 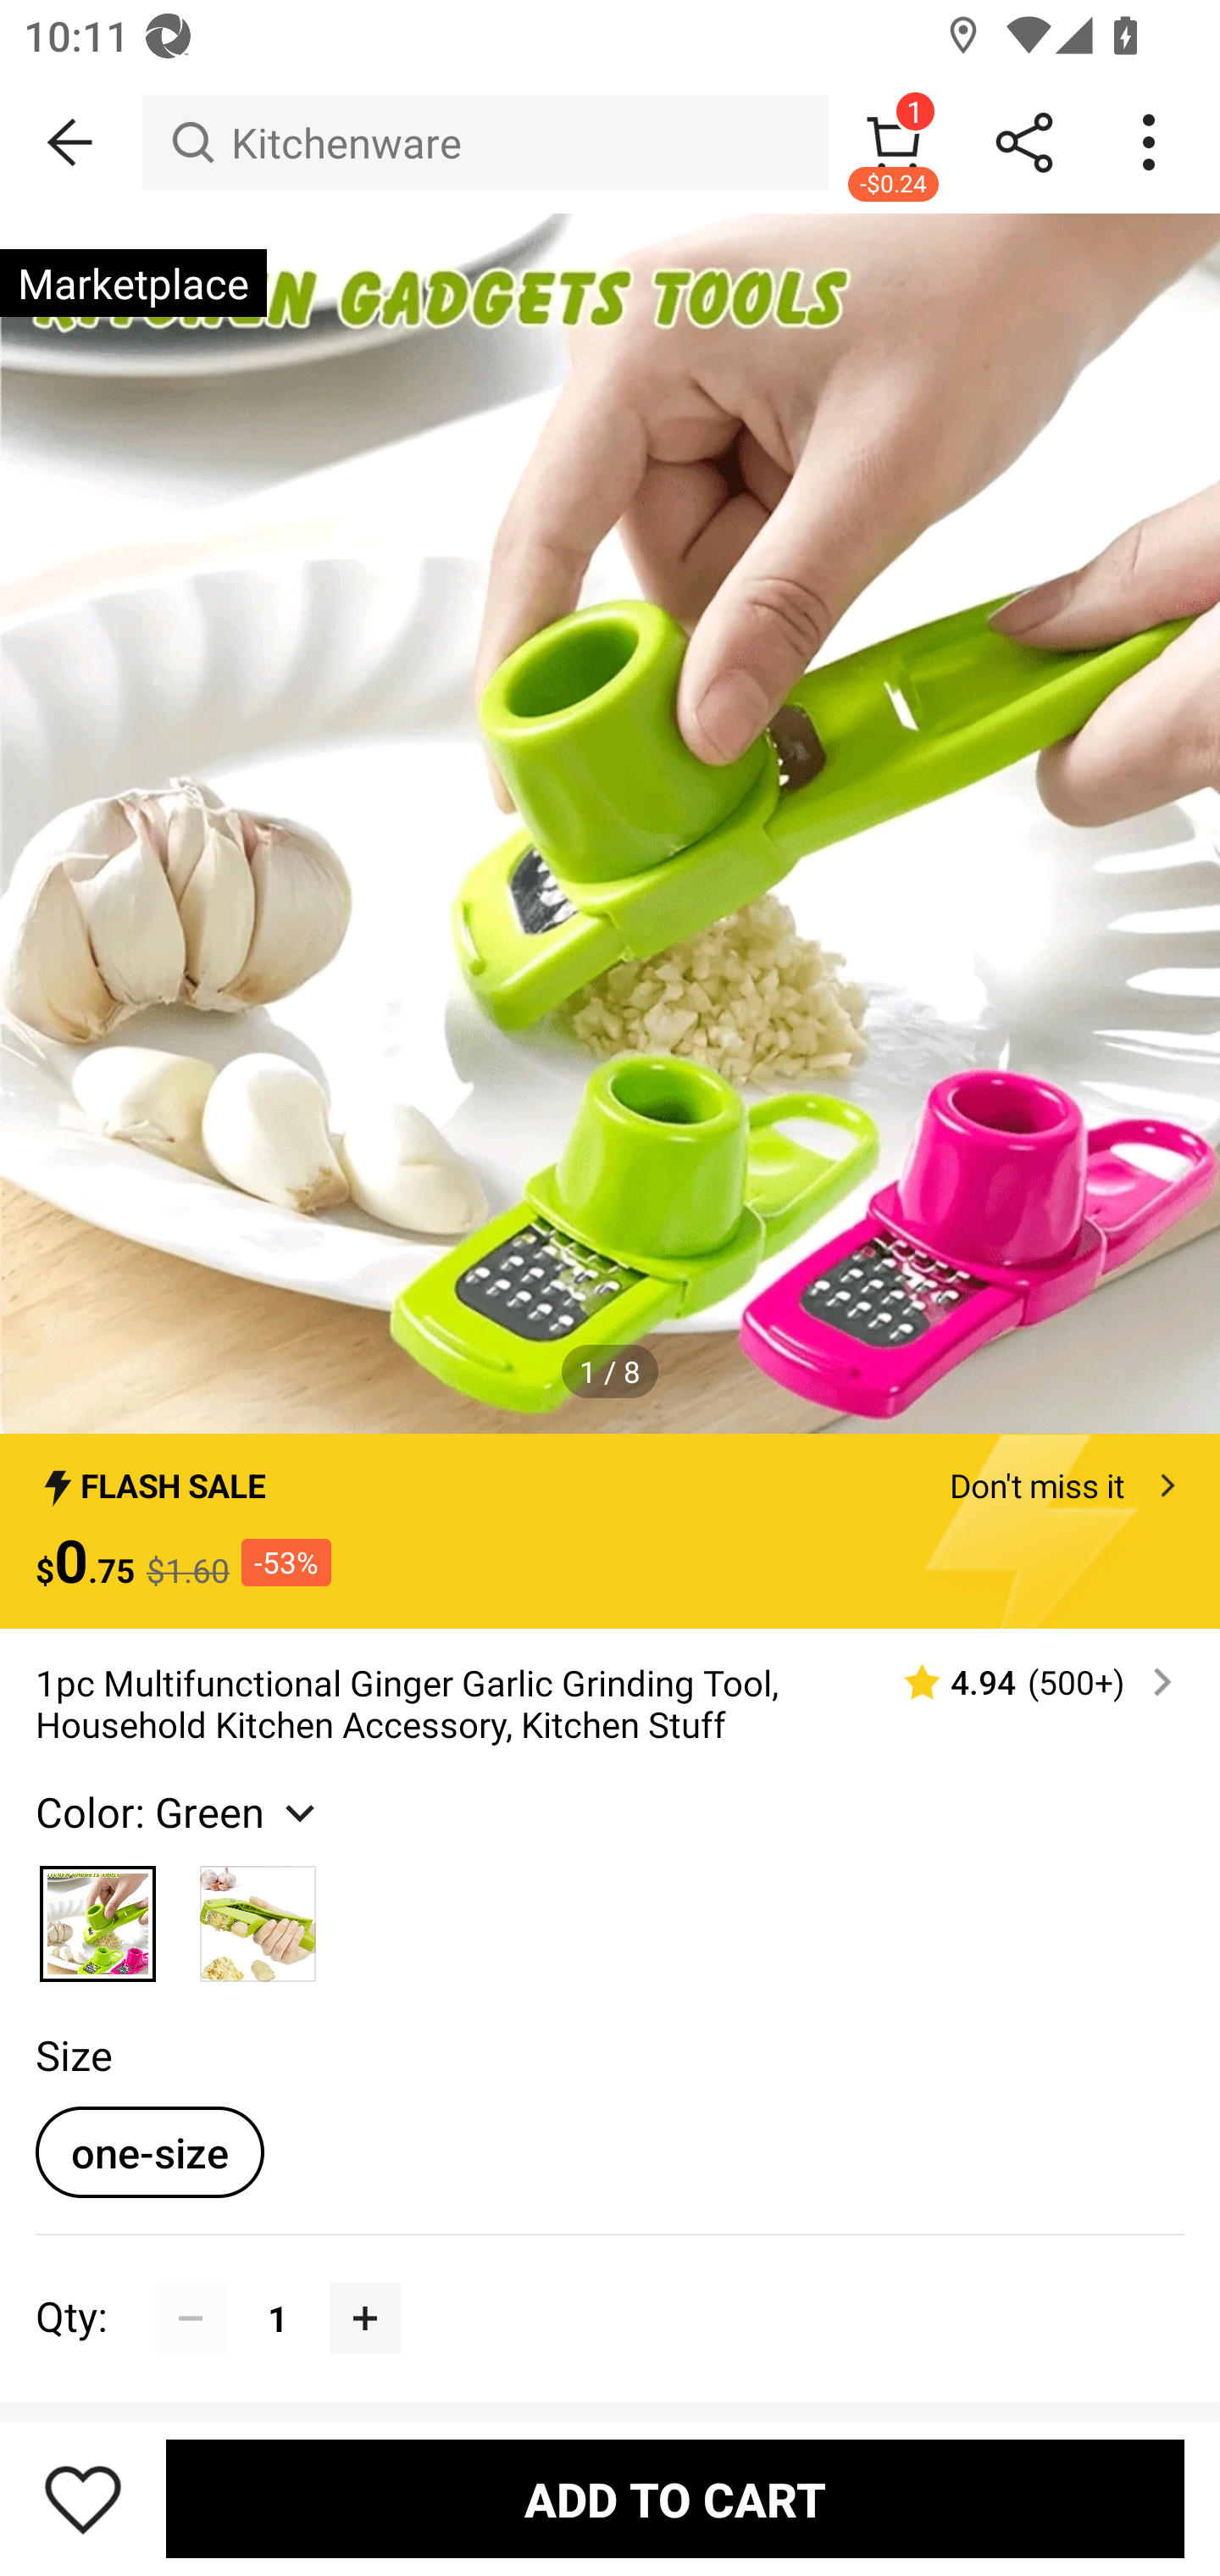 I want to click on Kitchenware, so click(x=485, y=142).